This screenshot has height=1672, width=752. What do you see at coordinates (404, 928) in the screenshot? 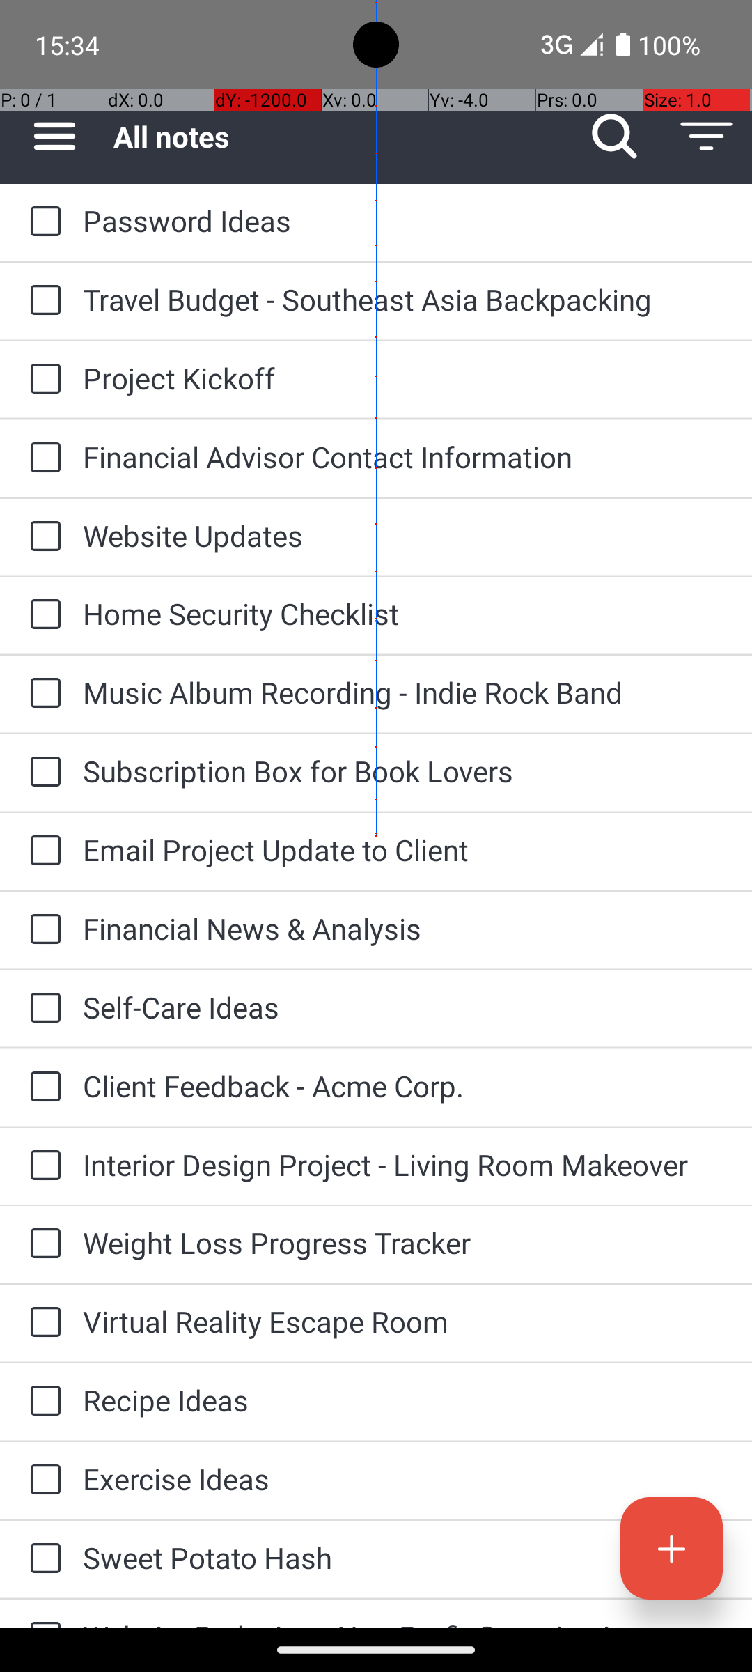
I see `Financial News & Analysis` at bounding box center [404, 928].